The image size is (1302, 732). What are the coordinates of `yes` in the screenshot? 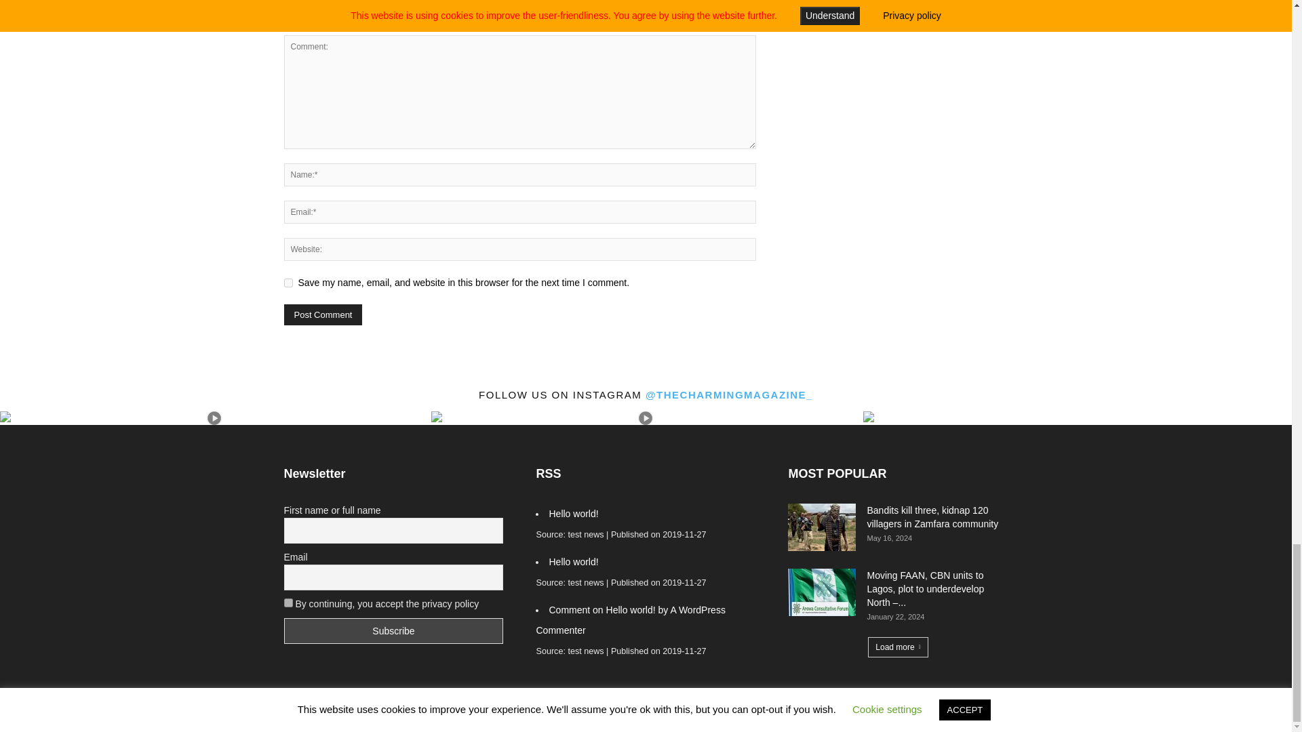 It's located at (288, 283).